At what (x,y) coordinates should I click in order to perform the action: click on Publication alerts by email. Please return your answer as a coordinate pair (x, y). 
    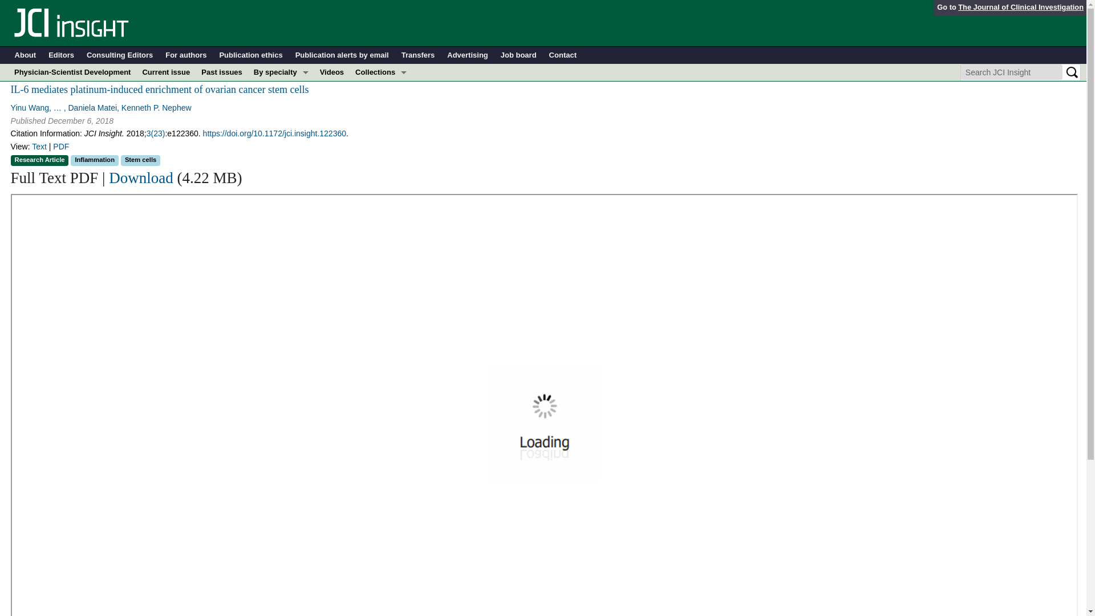
    Looking at the image, I should click on (342, 55).